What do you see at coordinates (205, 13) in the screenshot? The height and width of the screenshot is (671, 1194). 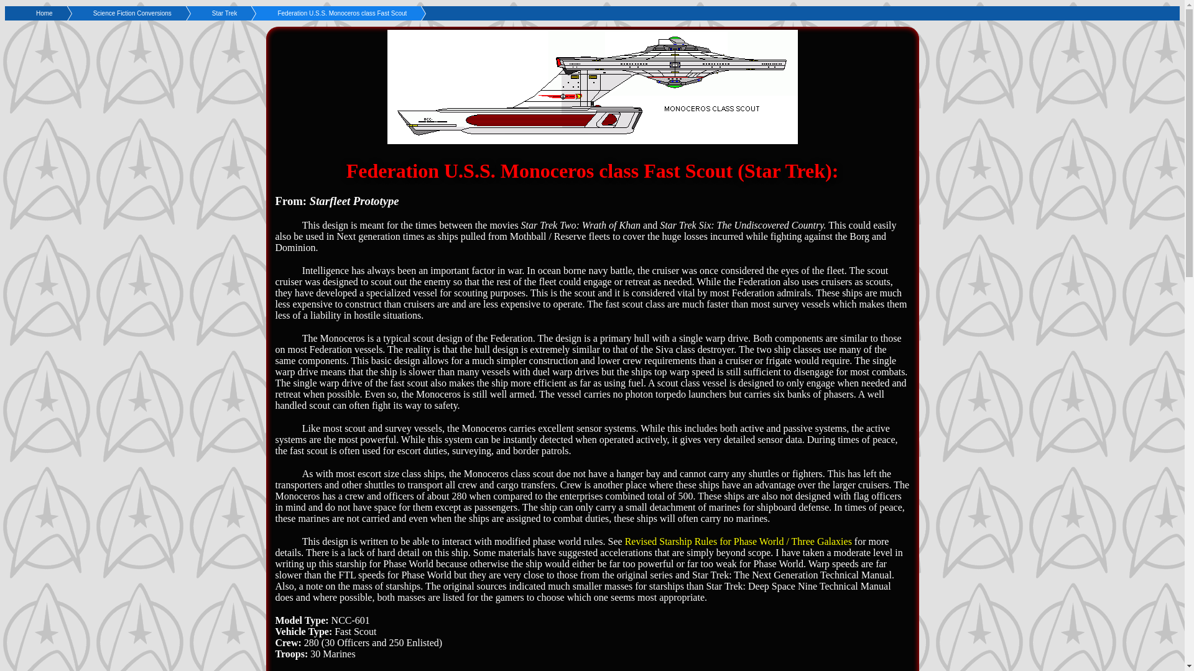 I see `Star Trek` at bounding box center [205, 13].